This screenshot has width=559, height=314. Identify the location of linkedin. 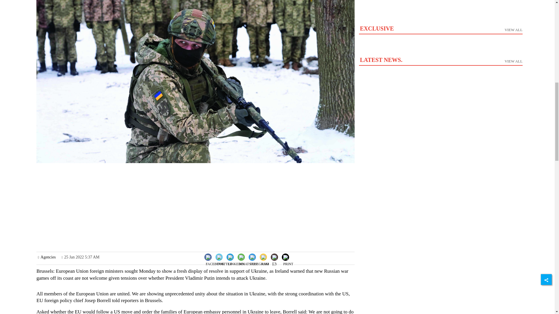
(224, 262).